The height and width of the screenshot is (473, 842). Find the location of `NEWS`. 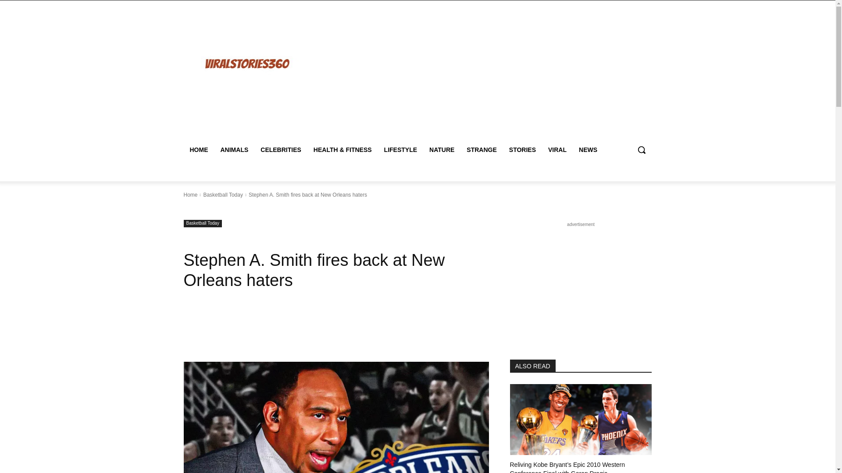

NEWS is located at coordinates (588, 150).